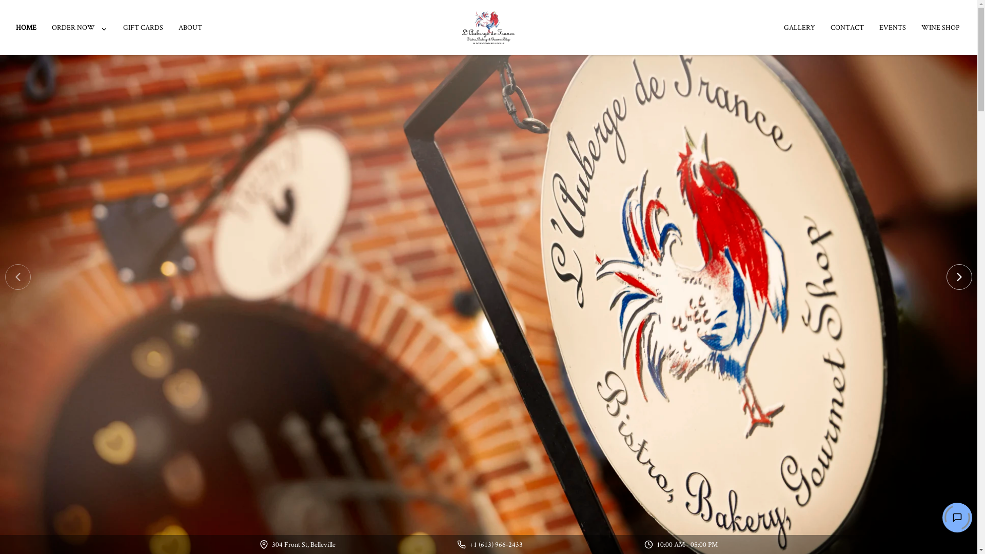 The width and height of the screenshot is (985, 554). I want to click on CONTACT, so click(848, 28).